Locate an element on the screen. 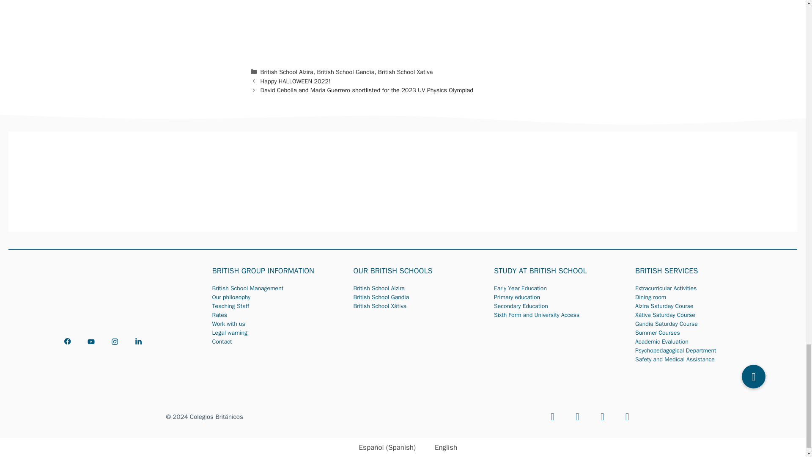 This screenshot has height=457, width=812. Linkedin is located at coordinates (627, 417).